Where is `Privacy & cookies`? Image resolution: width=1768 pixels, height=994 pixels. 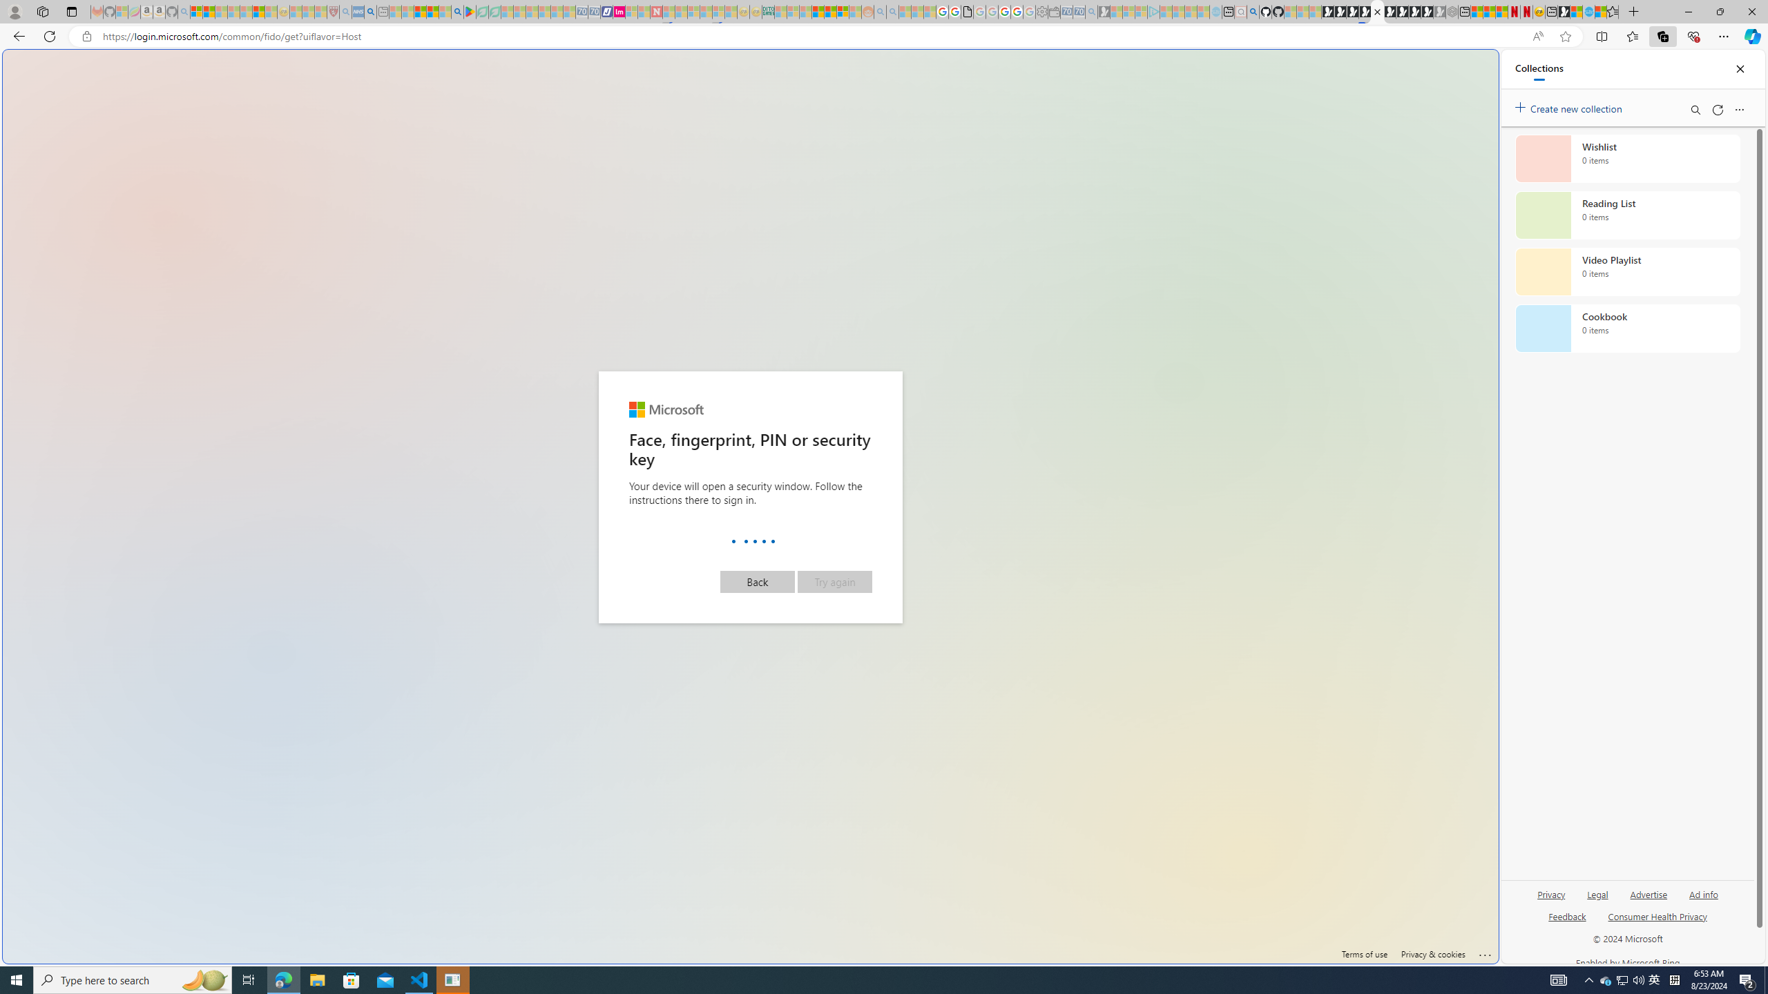
Privacy & cookies is located at coordinates (1432, 954).